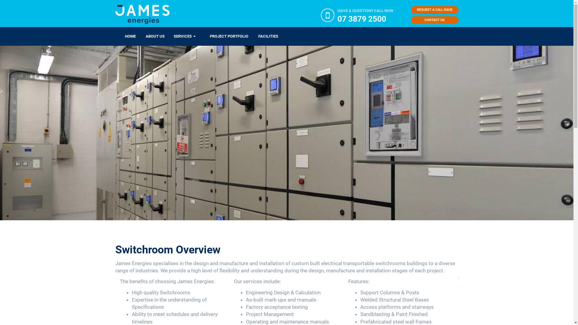  I want to click on PROJECT PORTFOLIO, so click(224, 36).